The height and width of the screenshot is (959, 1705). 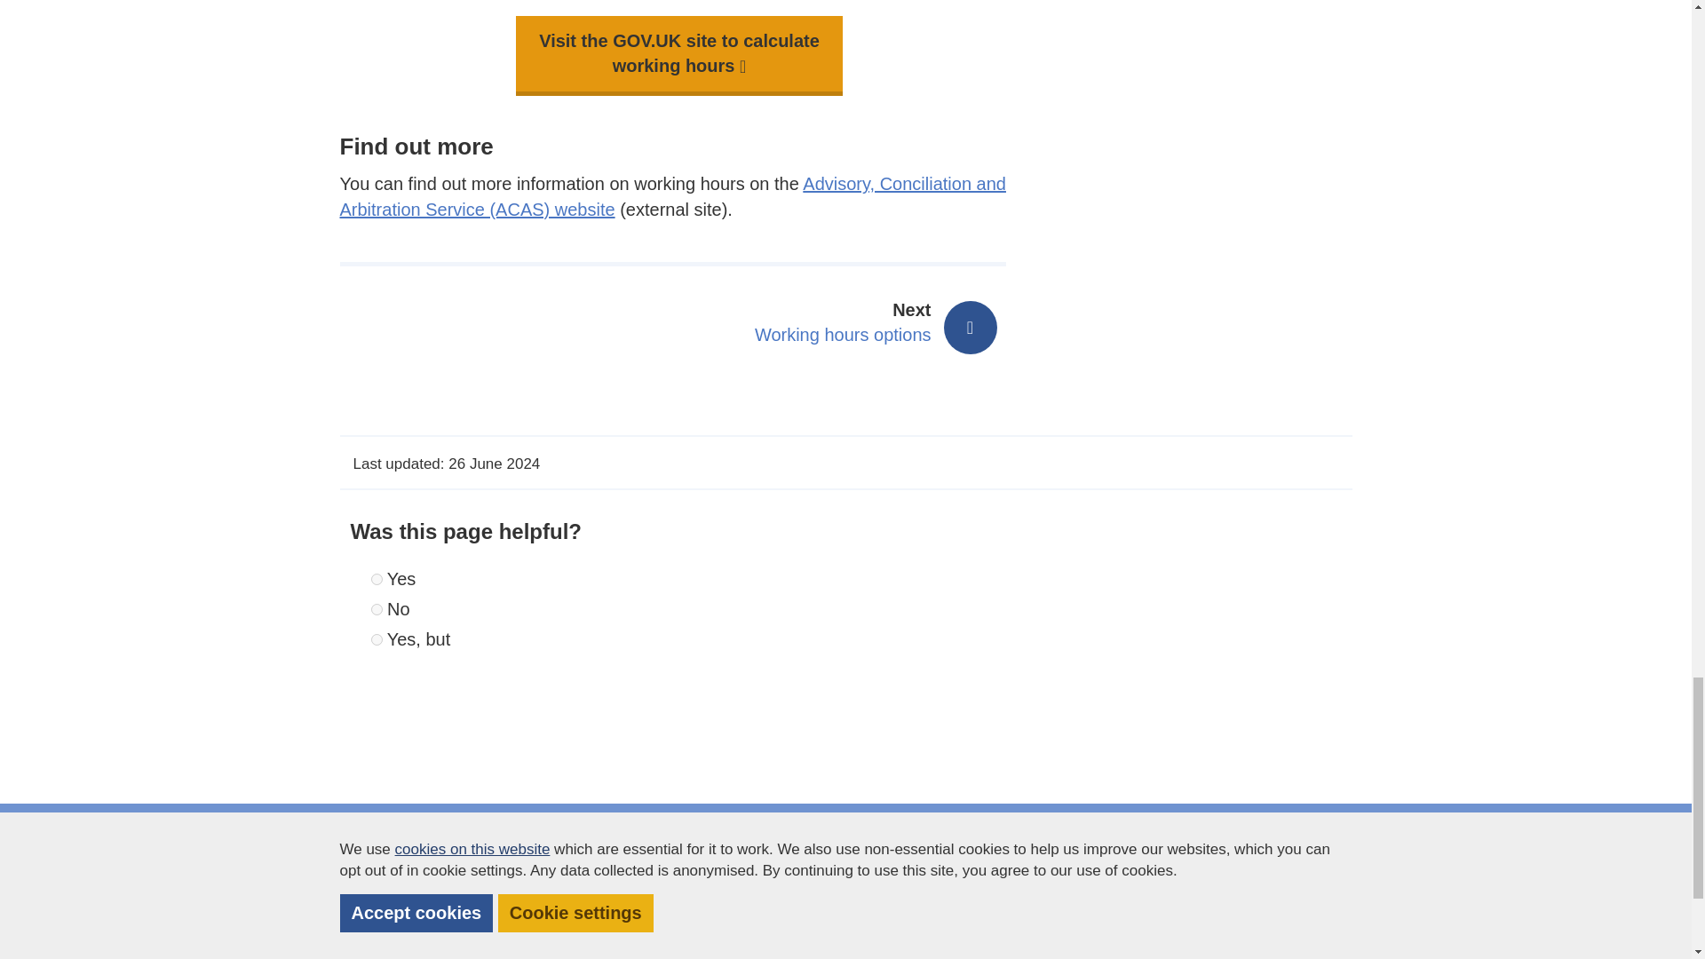 I want to click on Yes, so click(x=377, y=579).